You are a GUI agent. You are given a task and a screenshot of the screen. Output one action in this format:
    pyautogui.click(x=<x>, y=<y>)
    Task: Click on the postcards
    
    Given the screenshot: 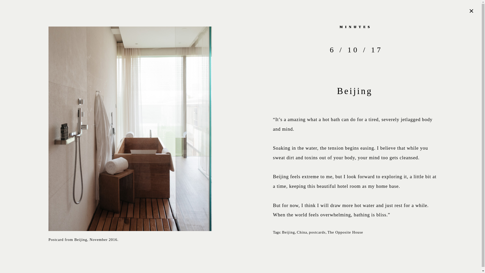 What is the action you would take?
    pyautogui.click(x=317, y=232)
    